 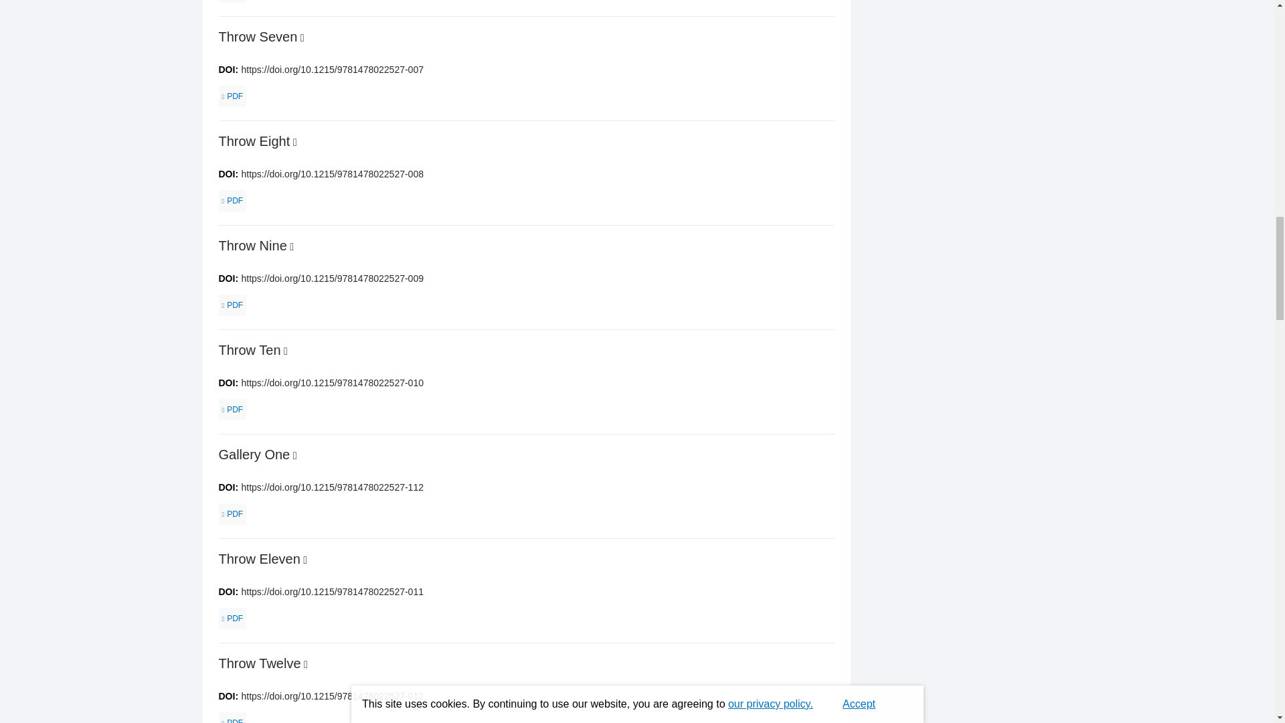 I want to click on Available to Purchase, so click(x=303, y=37).